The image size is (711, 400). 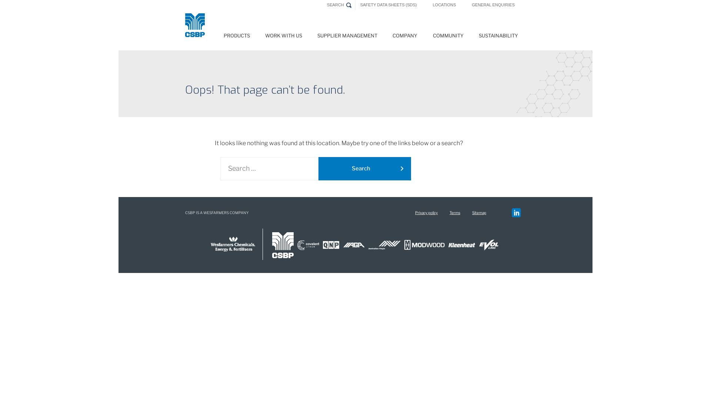 What do you see at coordinates (493, 5) in the screenshot?
I see `GENERAL ENQUIRIES` at bounding box center [493, 5].